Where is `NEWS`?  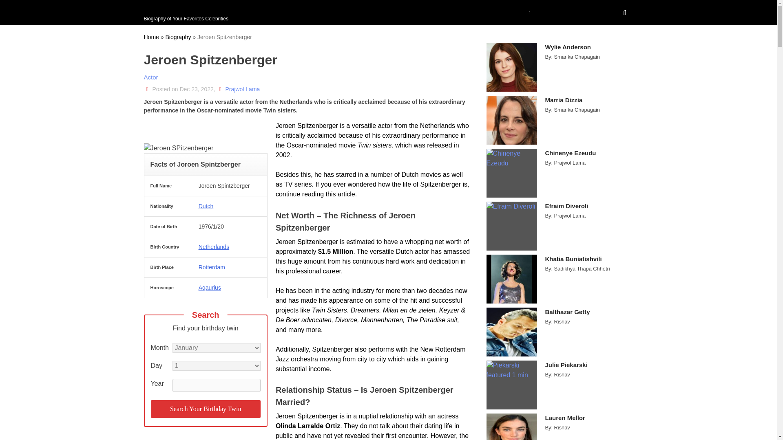 NEWS is located at coordinates (474, 12).